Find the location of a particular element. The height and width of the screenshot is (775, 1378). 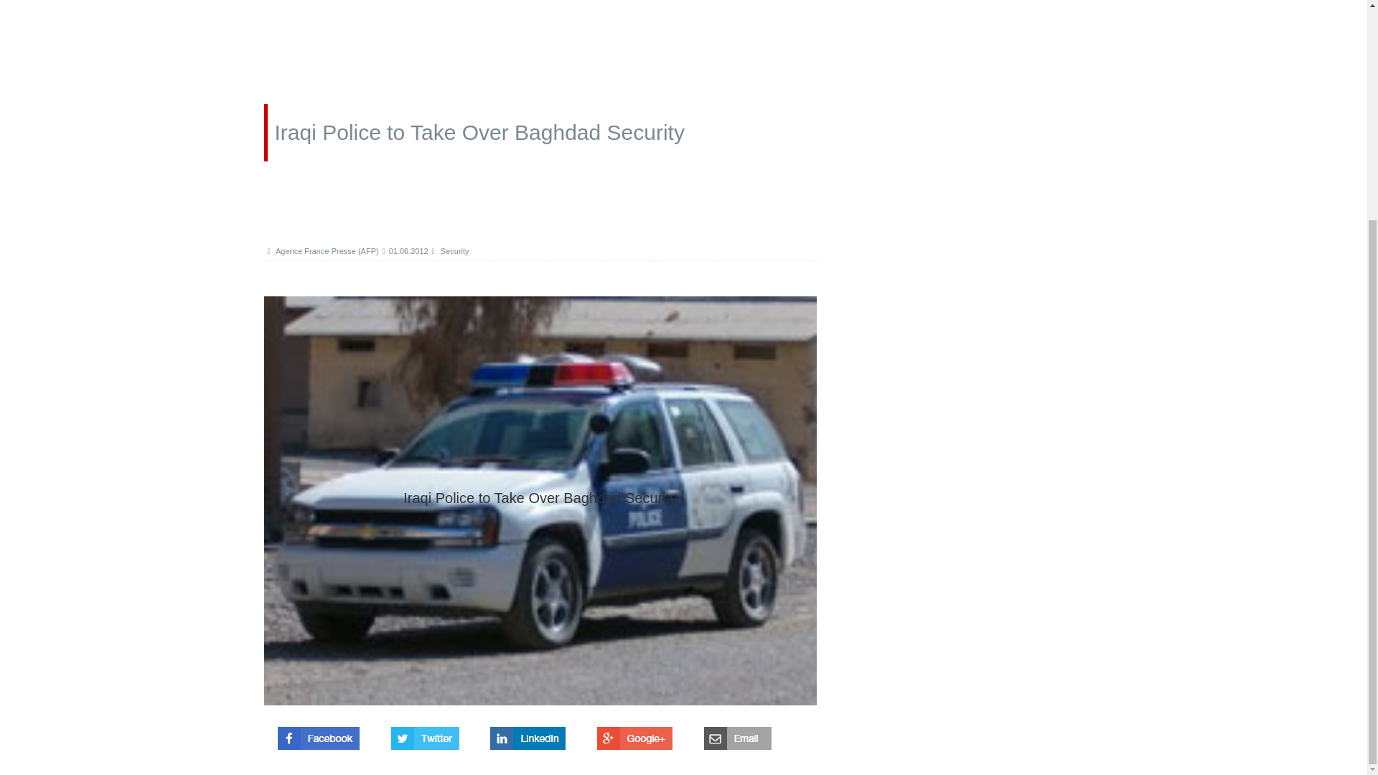

Tweet this is located at coordinates (425, 734).